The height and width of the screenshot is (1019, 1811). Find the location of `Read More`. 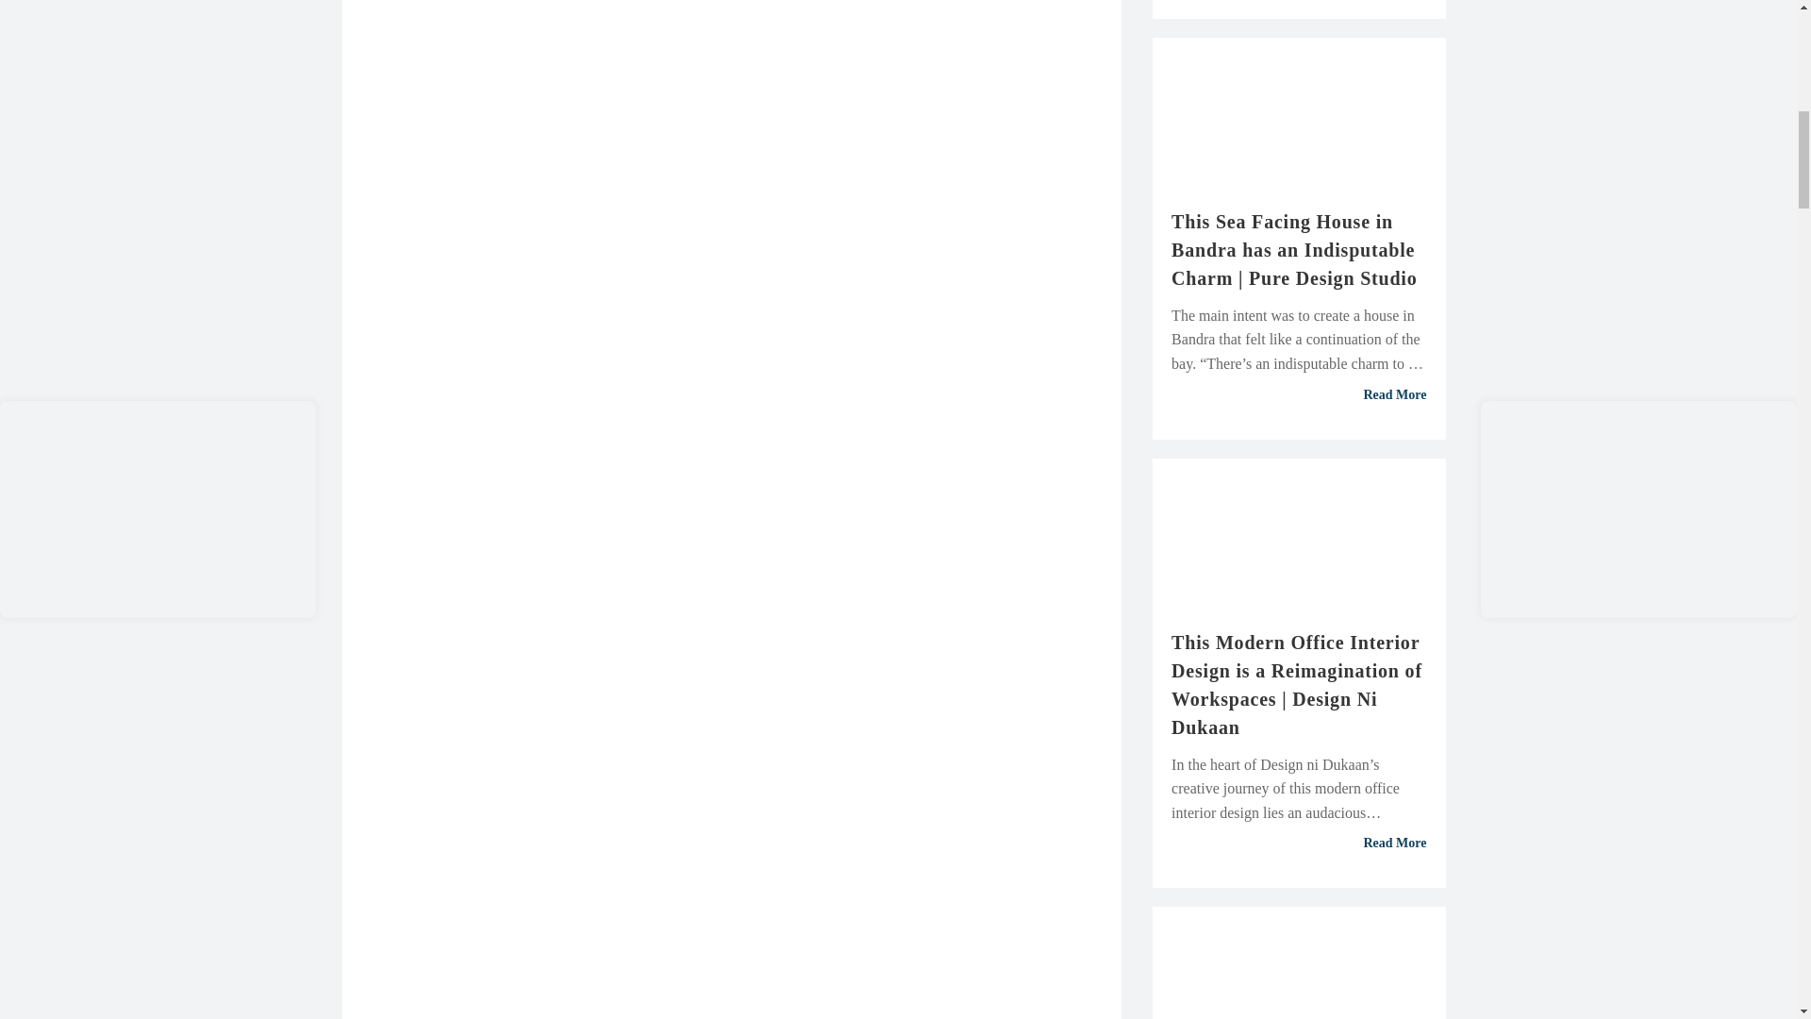

Read More is located at coordinates (1299, 843).